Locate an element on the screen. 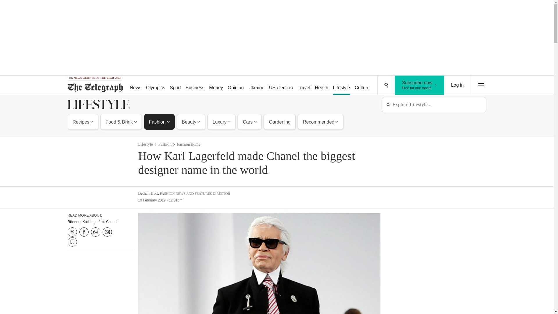 This screenshot has height=314, width=558. Puzzles is located at coordinates (420, 85).